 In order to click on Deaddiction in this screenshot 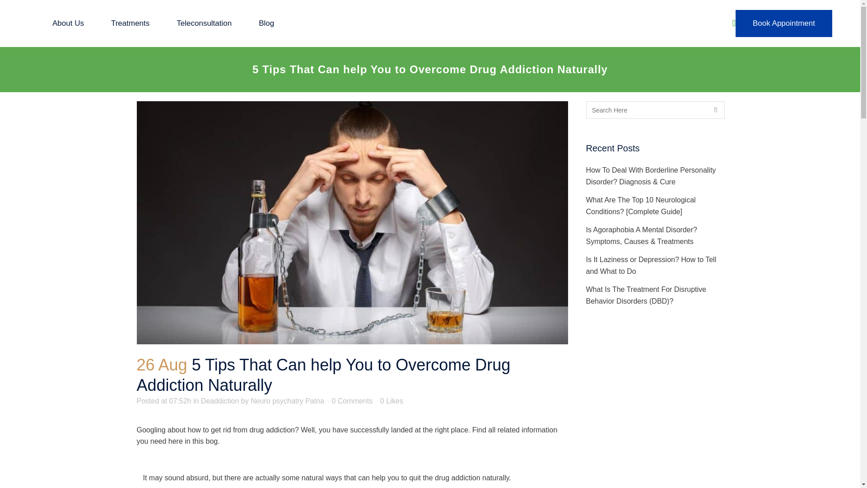, I will do `click(220, 401)`.